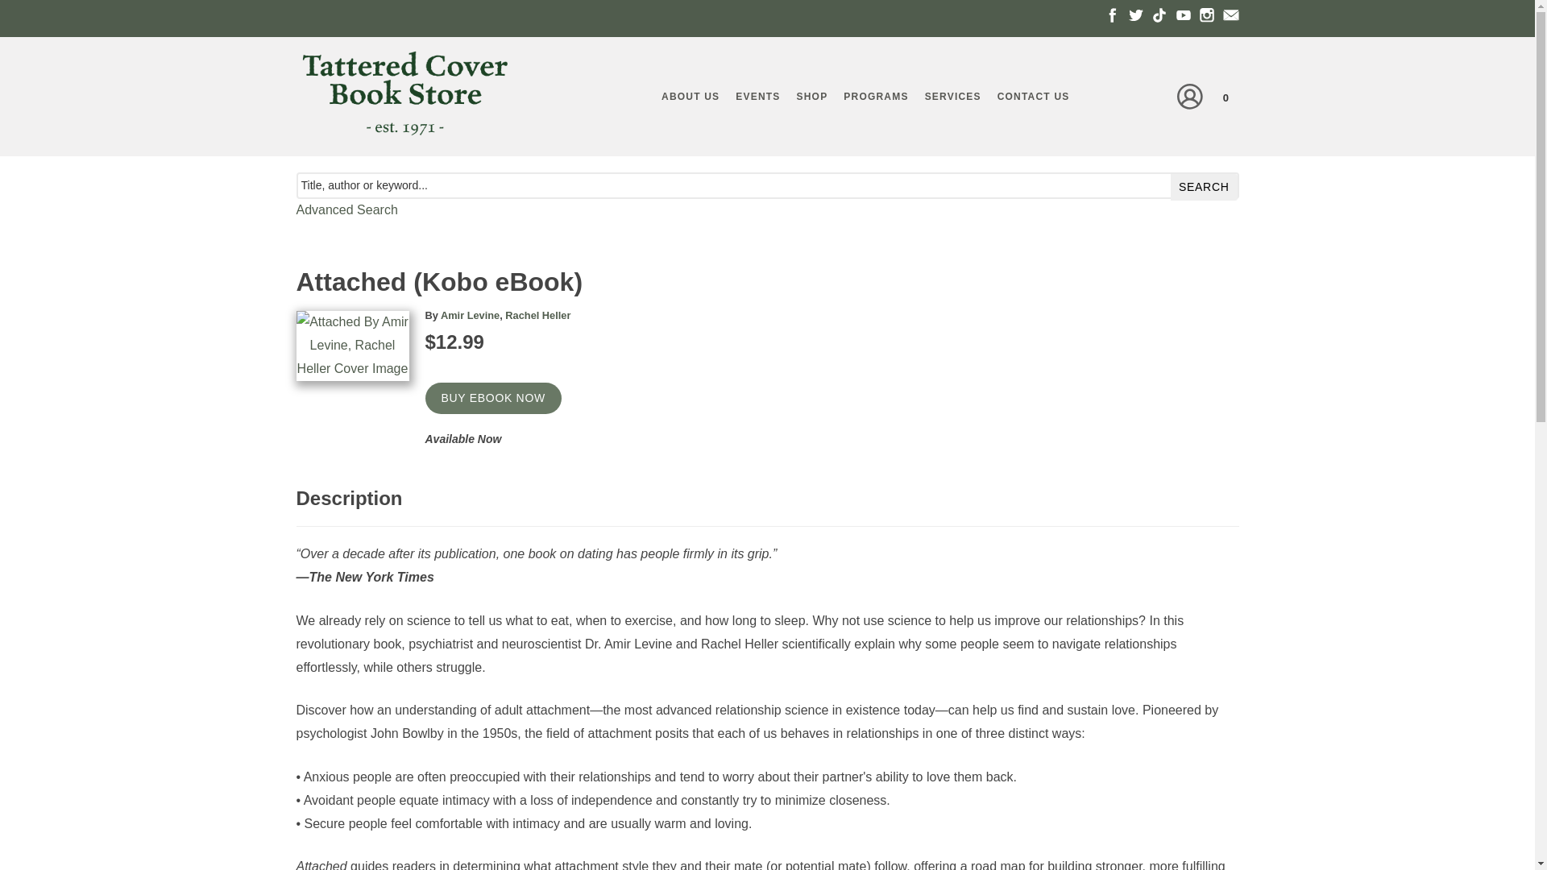 This screenshot has height=870, width=1547. I want to click on Buy eBook Now, so click(493, 398).